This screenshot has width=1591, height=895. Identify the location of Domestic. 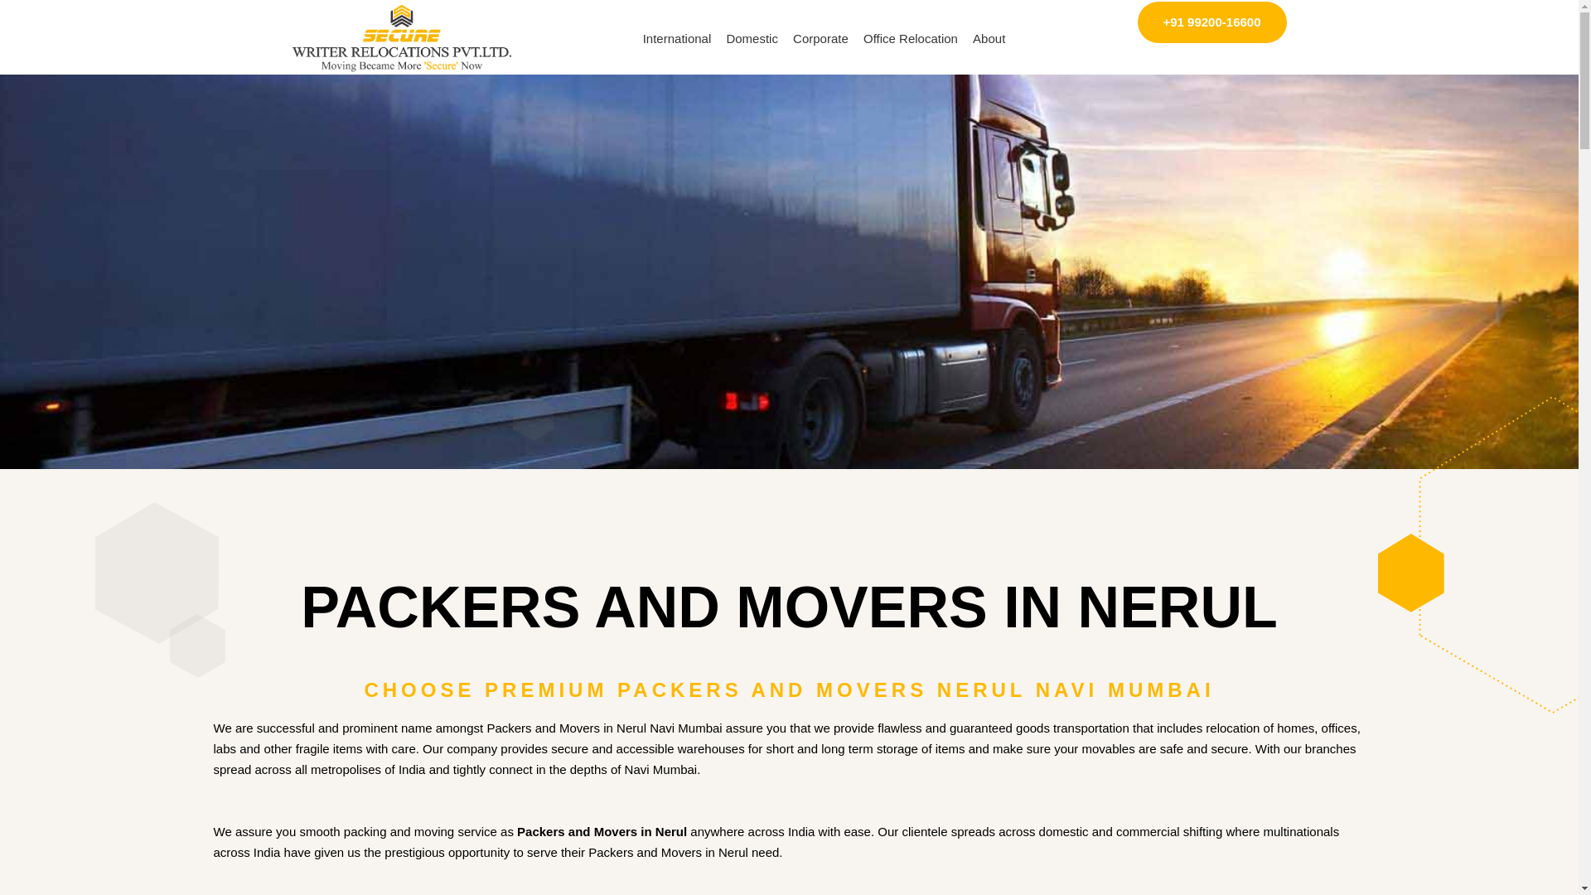
(751, 38).